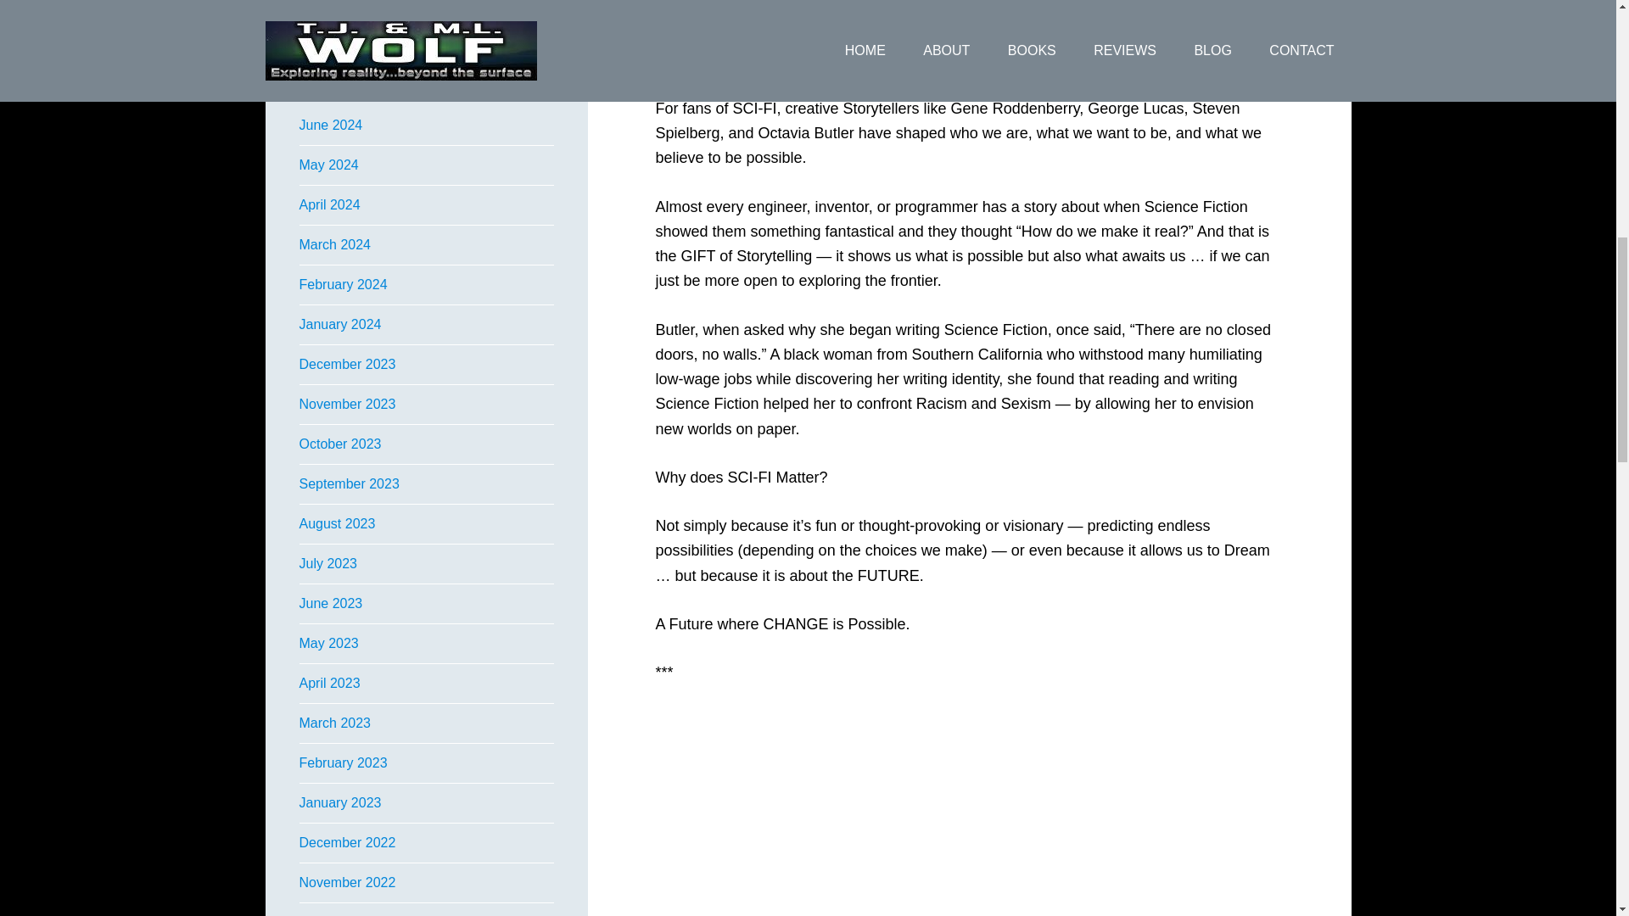 The image size is (1629, 916). What do you see at coordinates (329, 604) in the screenshot?
I see `June 2023` at bounding box center [329, 604].